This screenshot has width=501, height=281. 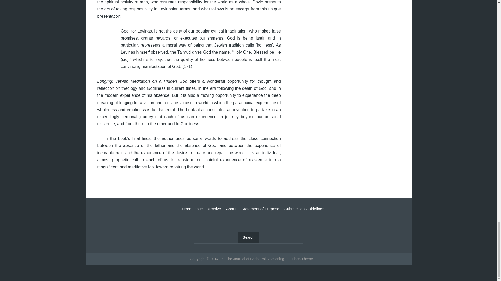 I want to click on Current Issue, so click(x=191, y=209).